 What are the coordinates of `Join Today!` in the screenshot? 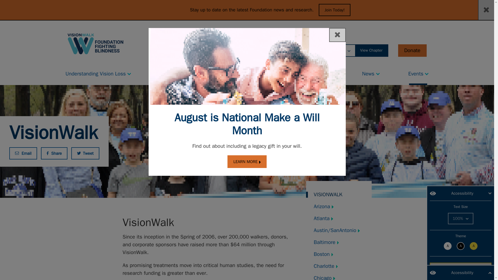 It's located at (335, 10).